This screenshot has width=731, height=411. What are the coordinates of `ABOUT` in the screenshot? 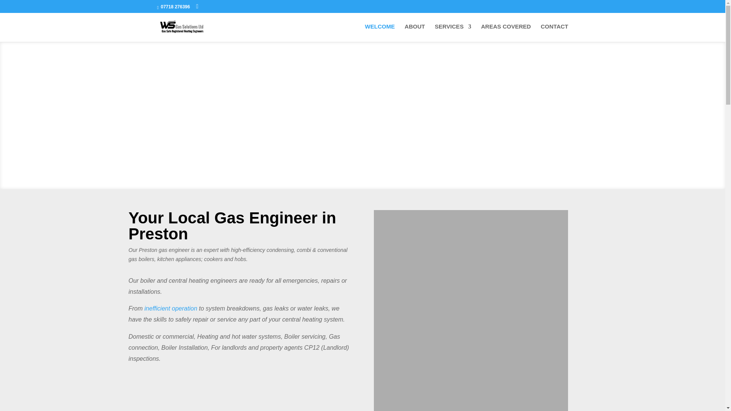 It's located at (415, 33).